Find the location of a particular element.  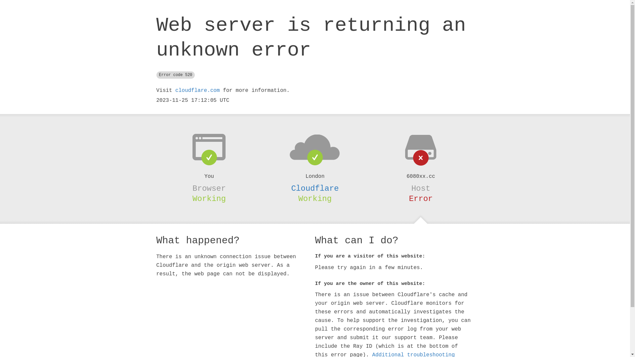

Cloudflare is located at coordinates (315, 188).